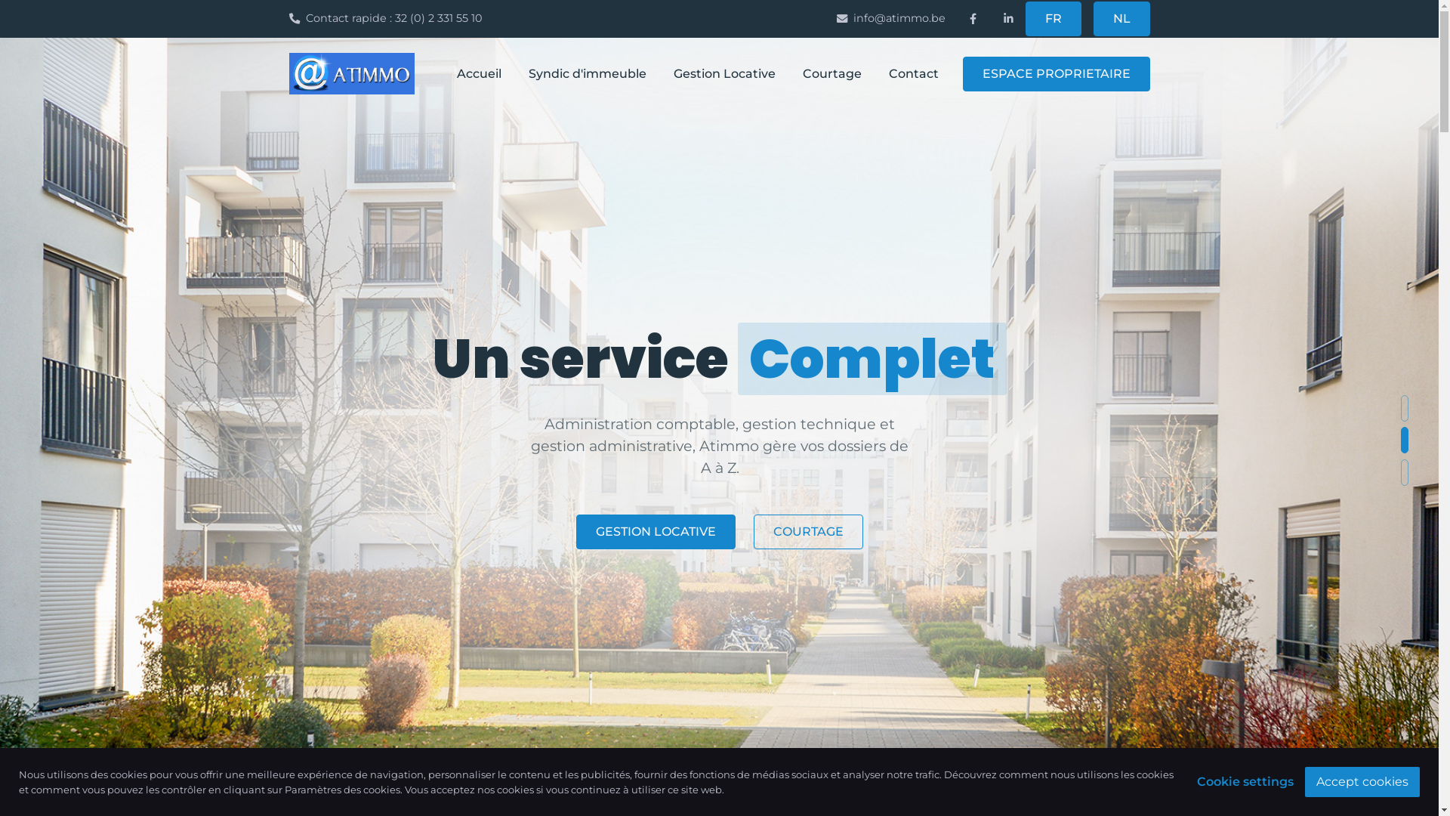 Image resolution: width=1450 pixels, height=816 pixels. Describe the element at coordinates (831, 74) in the screenshot. I see `Courtage` at that location.